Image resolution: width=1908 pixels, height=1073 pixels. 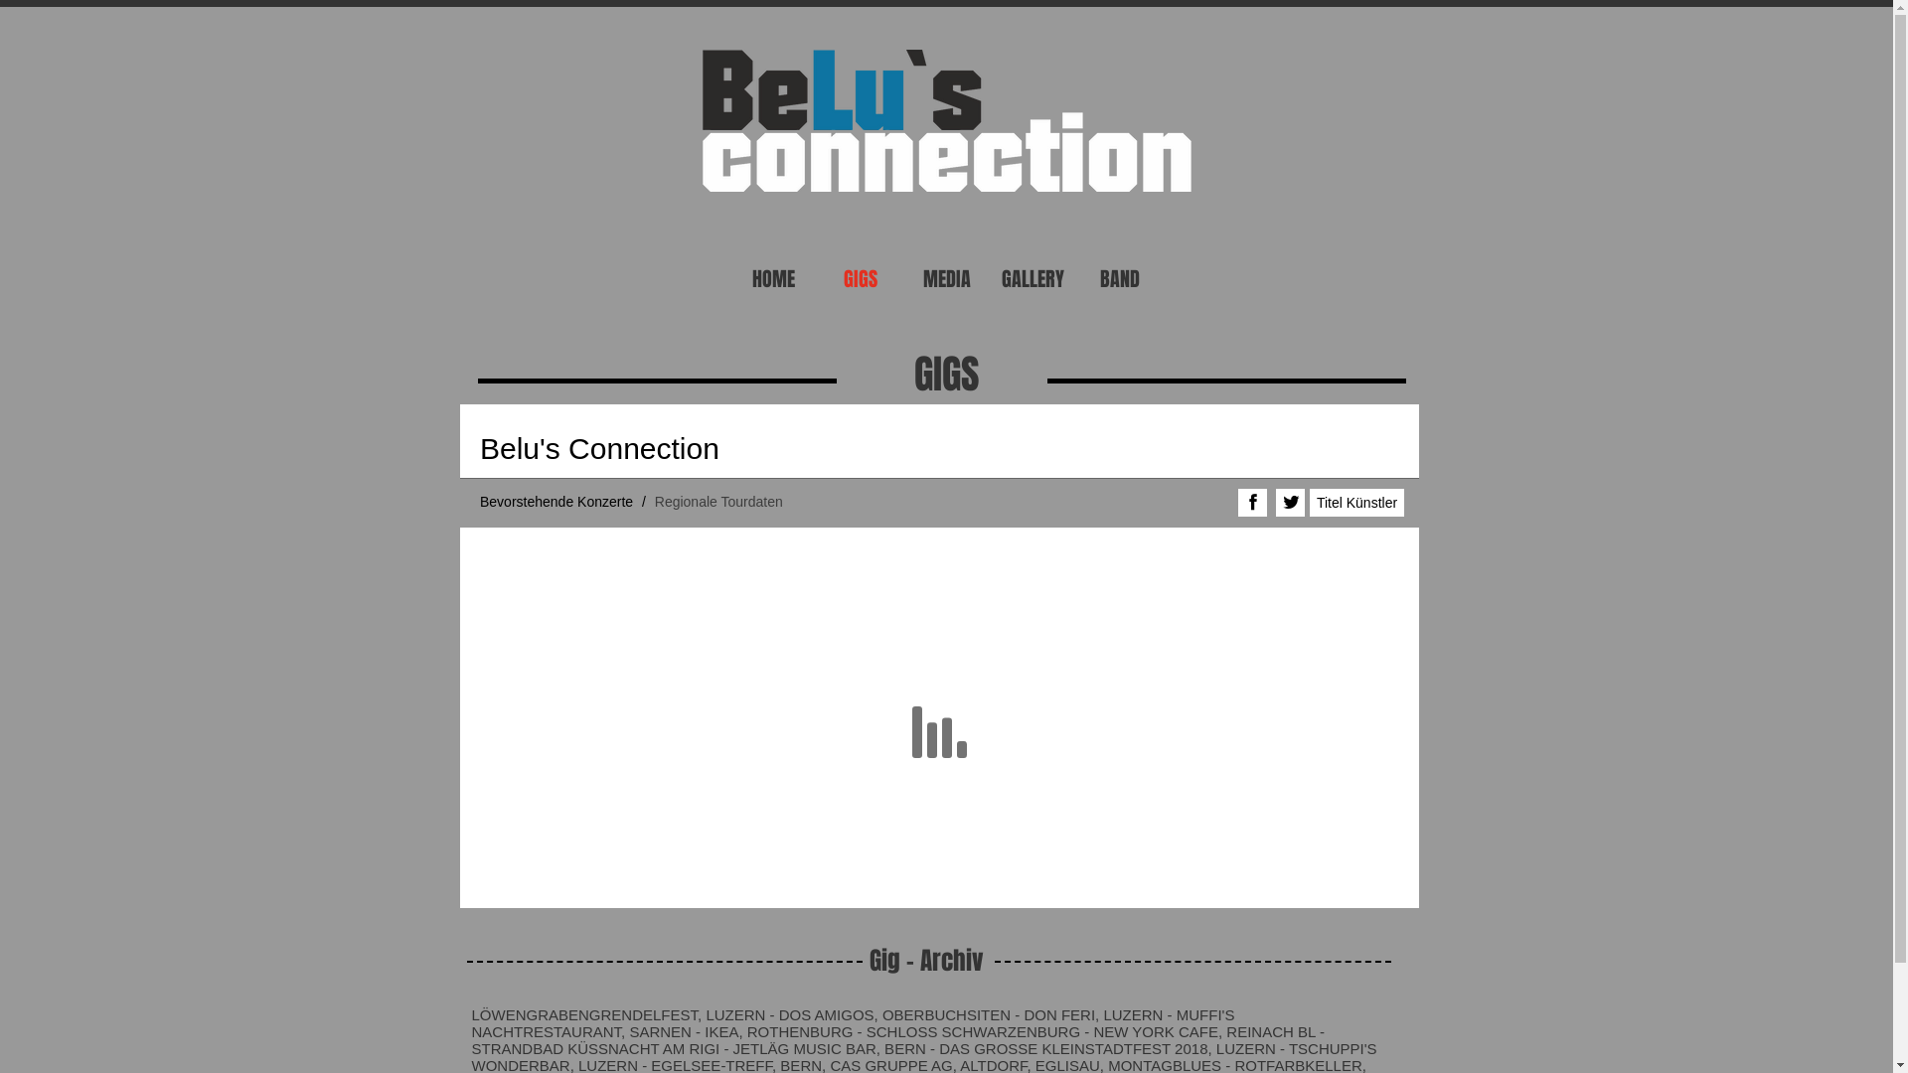 What do you see at coordinates (946, 279) in the screenshot?
I see `MEDIA` at bounding box center [946, 279].